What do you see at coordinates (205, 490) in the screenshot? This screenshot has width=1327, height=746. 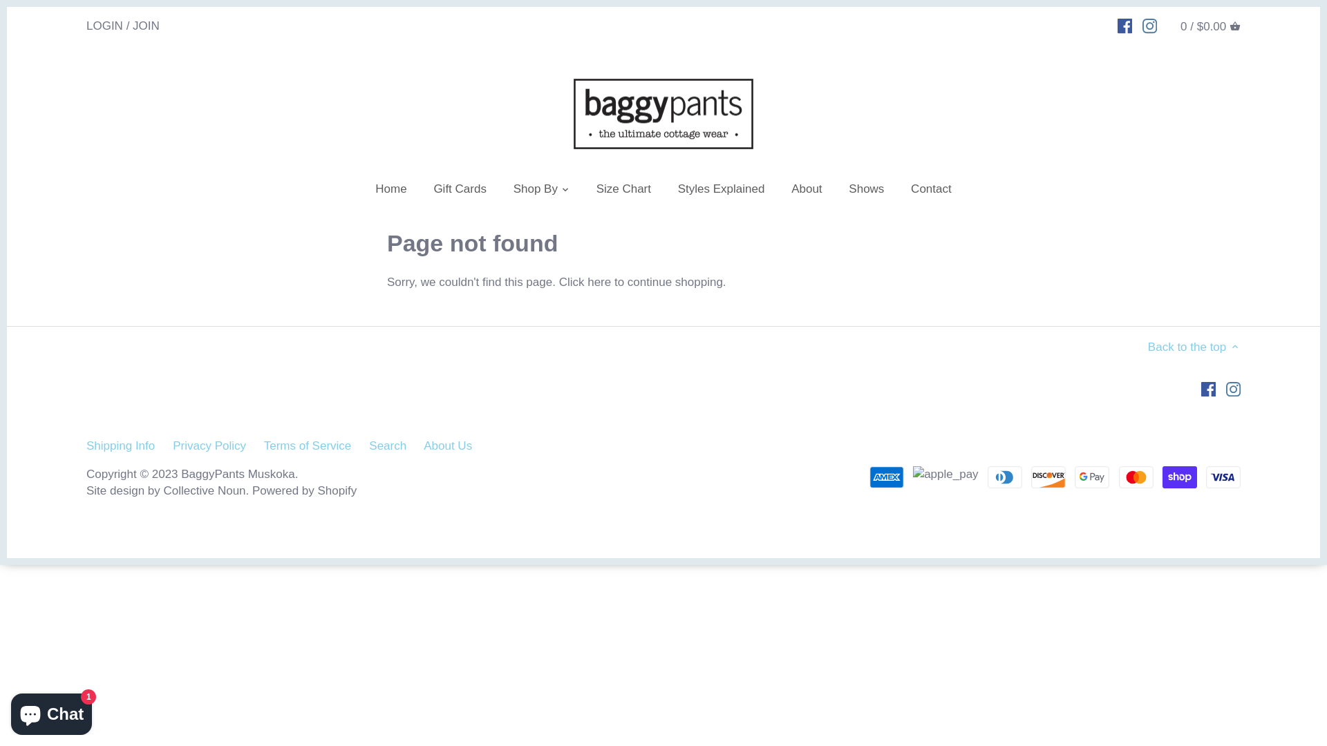 I see `Collective Noun` at bounding box center [205, 490].